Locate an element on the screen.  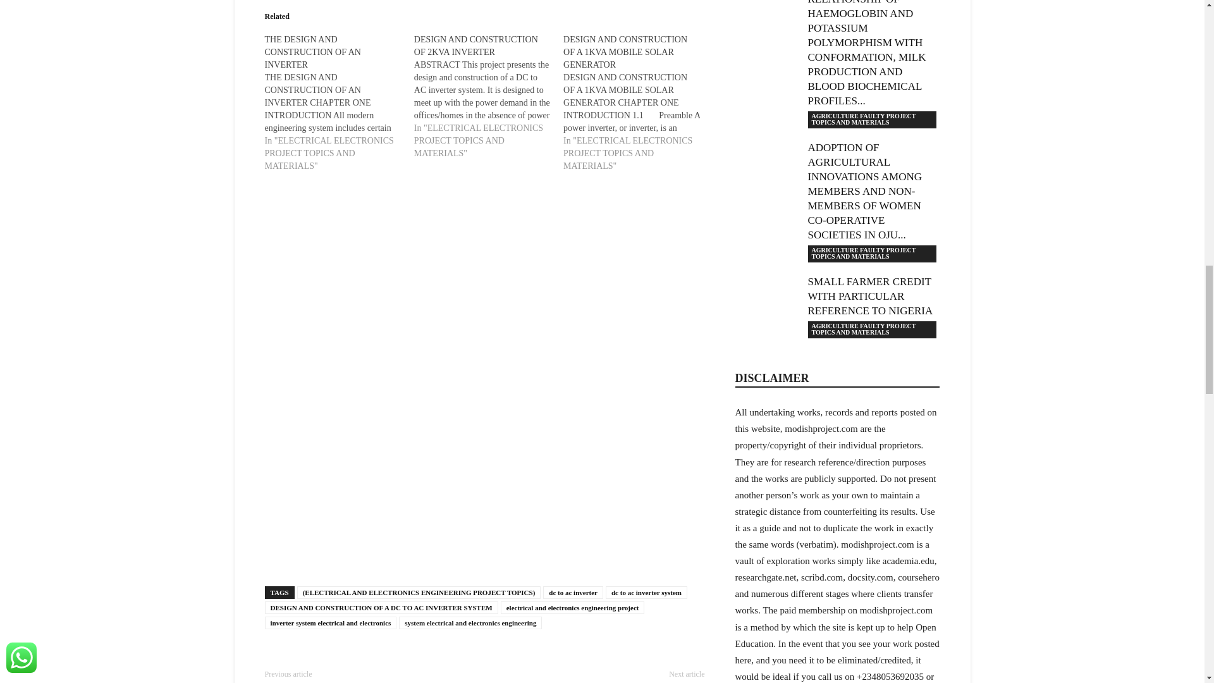
DESIGN AND CONSTRUCTION OF 2KVA INVERTER is located at coordinates (475, 46).